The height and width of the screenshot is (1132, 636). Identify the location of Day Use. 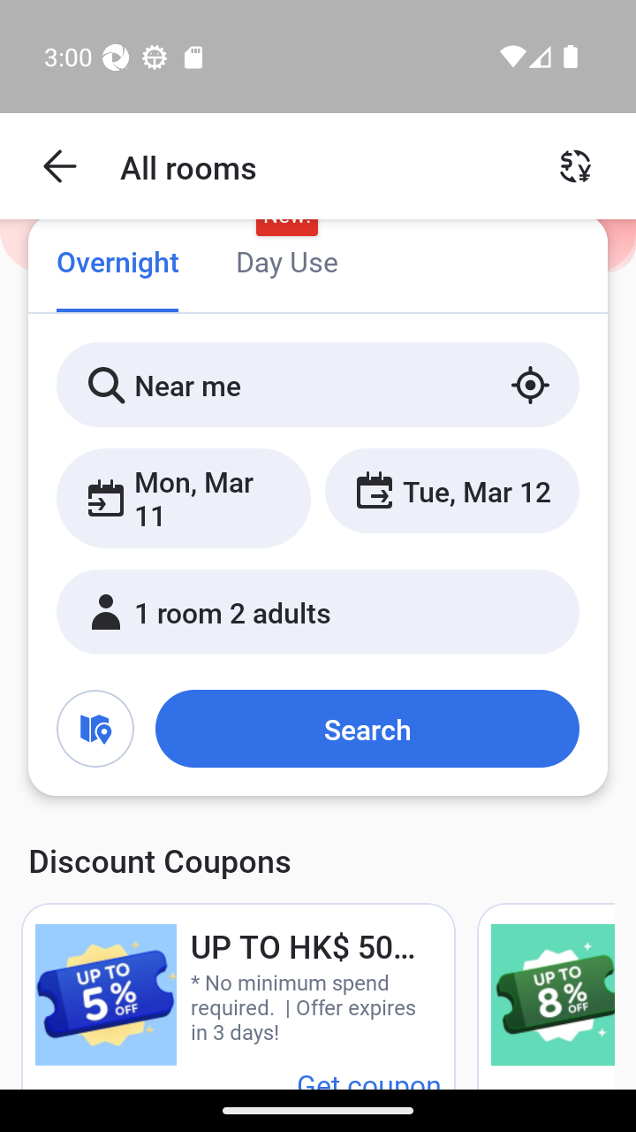
(286, 264).